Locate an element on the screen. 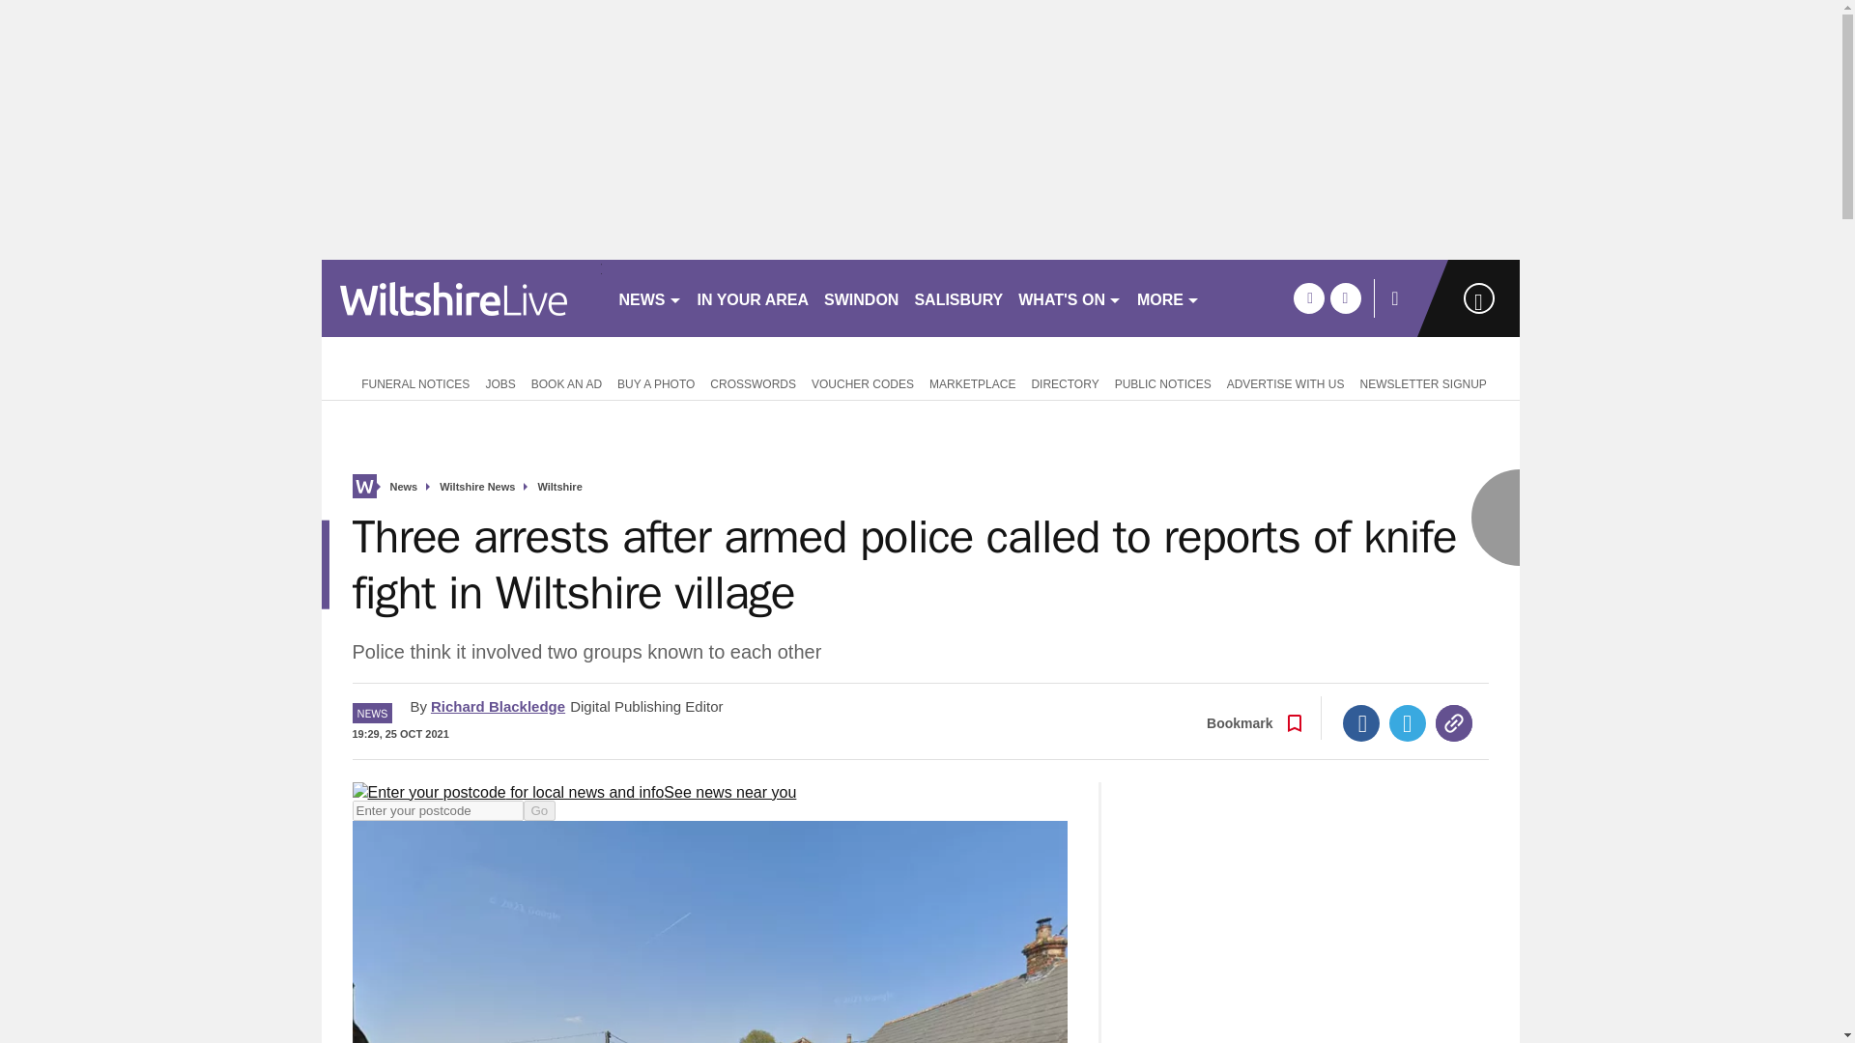 The height and width of the screenshot is (1043, 1855). JOBS is located at coordinates (499, 382).